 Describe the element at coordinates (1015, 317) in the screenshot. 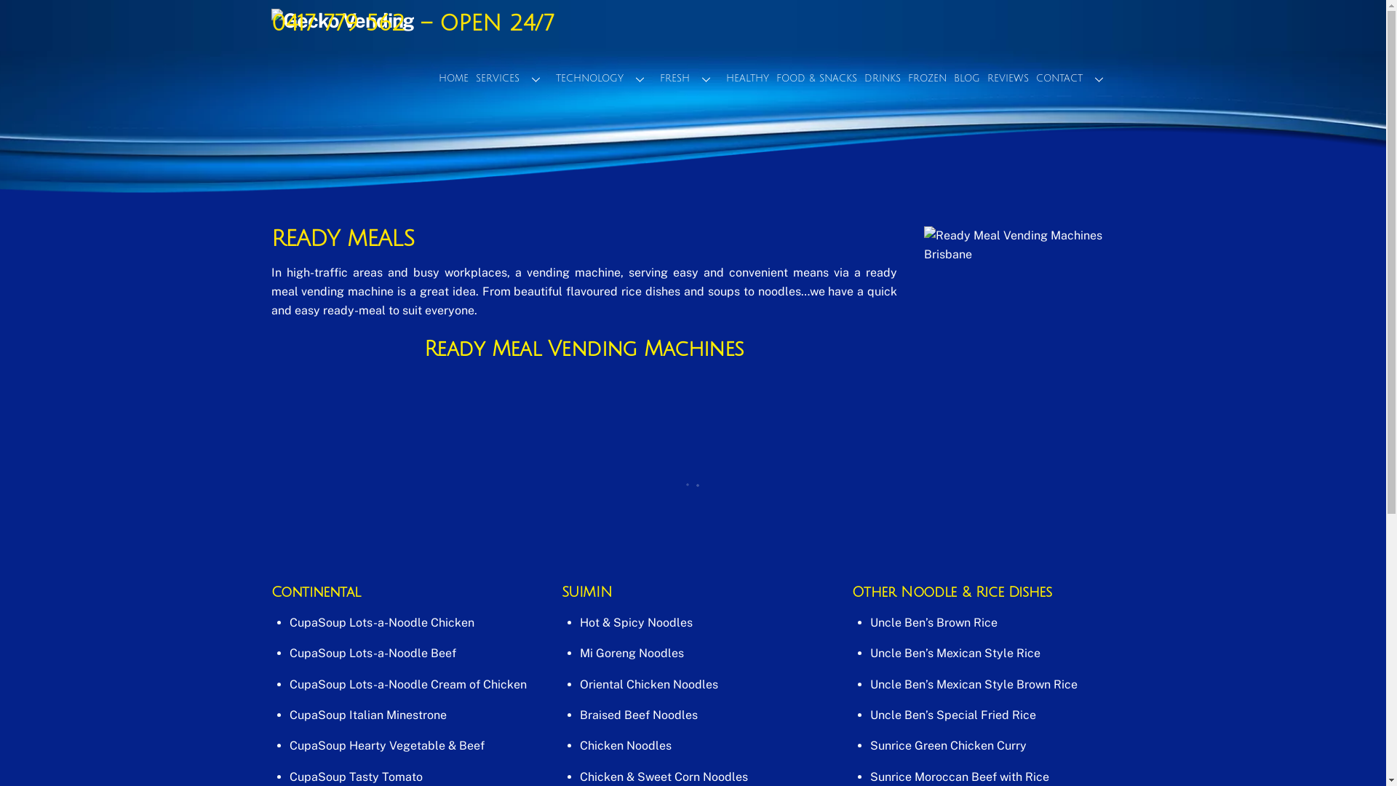

I see `Healthy Snacks for You Gecko Vending 2` at that location.